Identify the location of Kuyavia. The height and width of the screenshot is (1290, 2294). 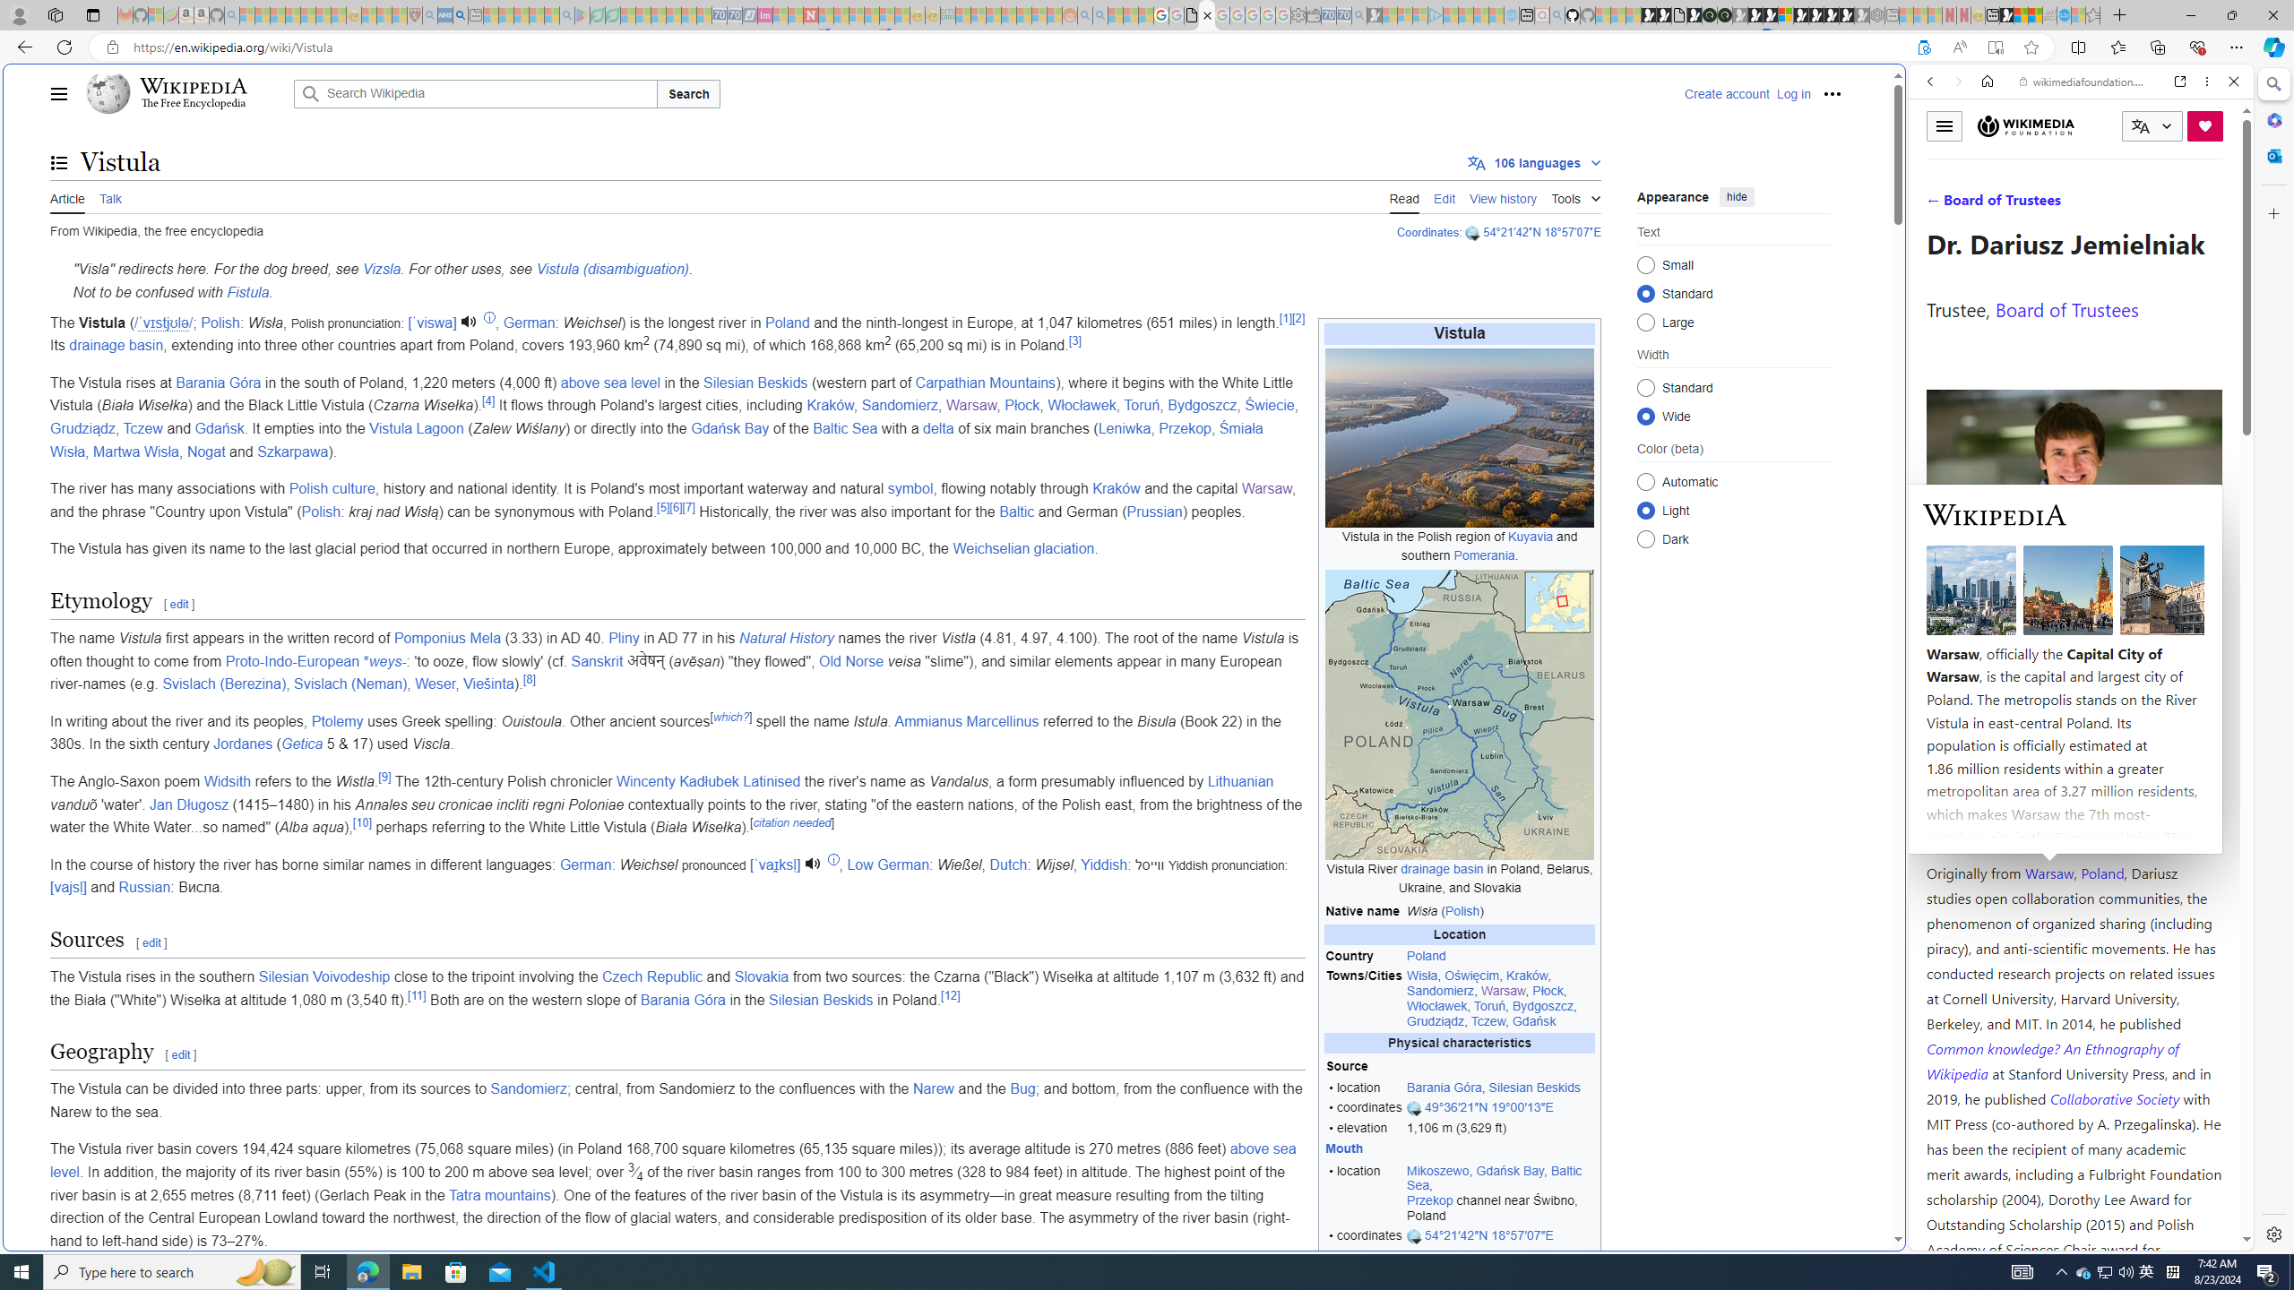
(1530, 536).